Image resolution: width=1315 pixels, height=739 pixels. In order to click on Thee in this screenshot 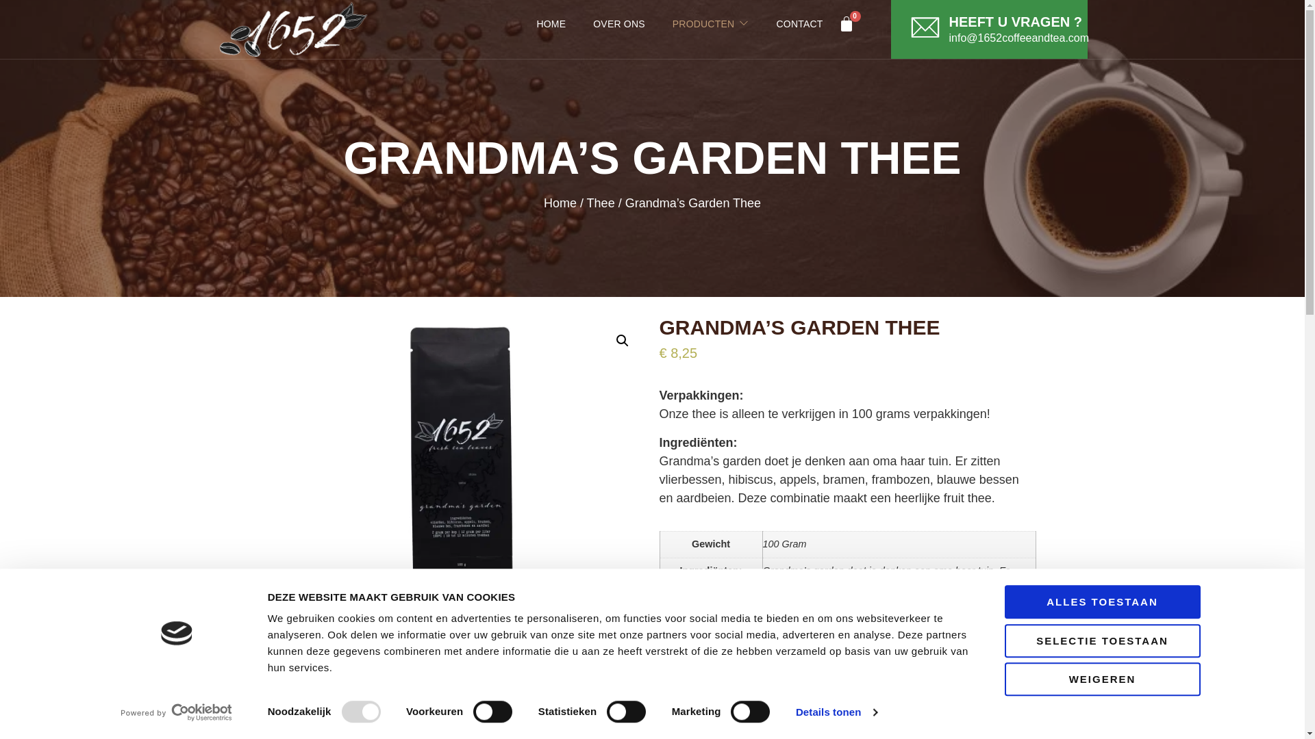, I will do `click(601, 203)`.